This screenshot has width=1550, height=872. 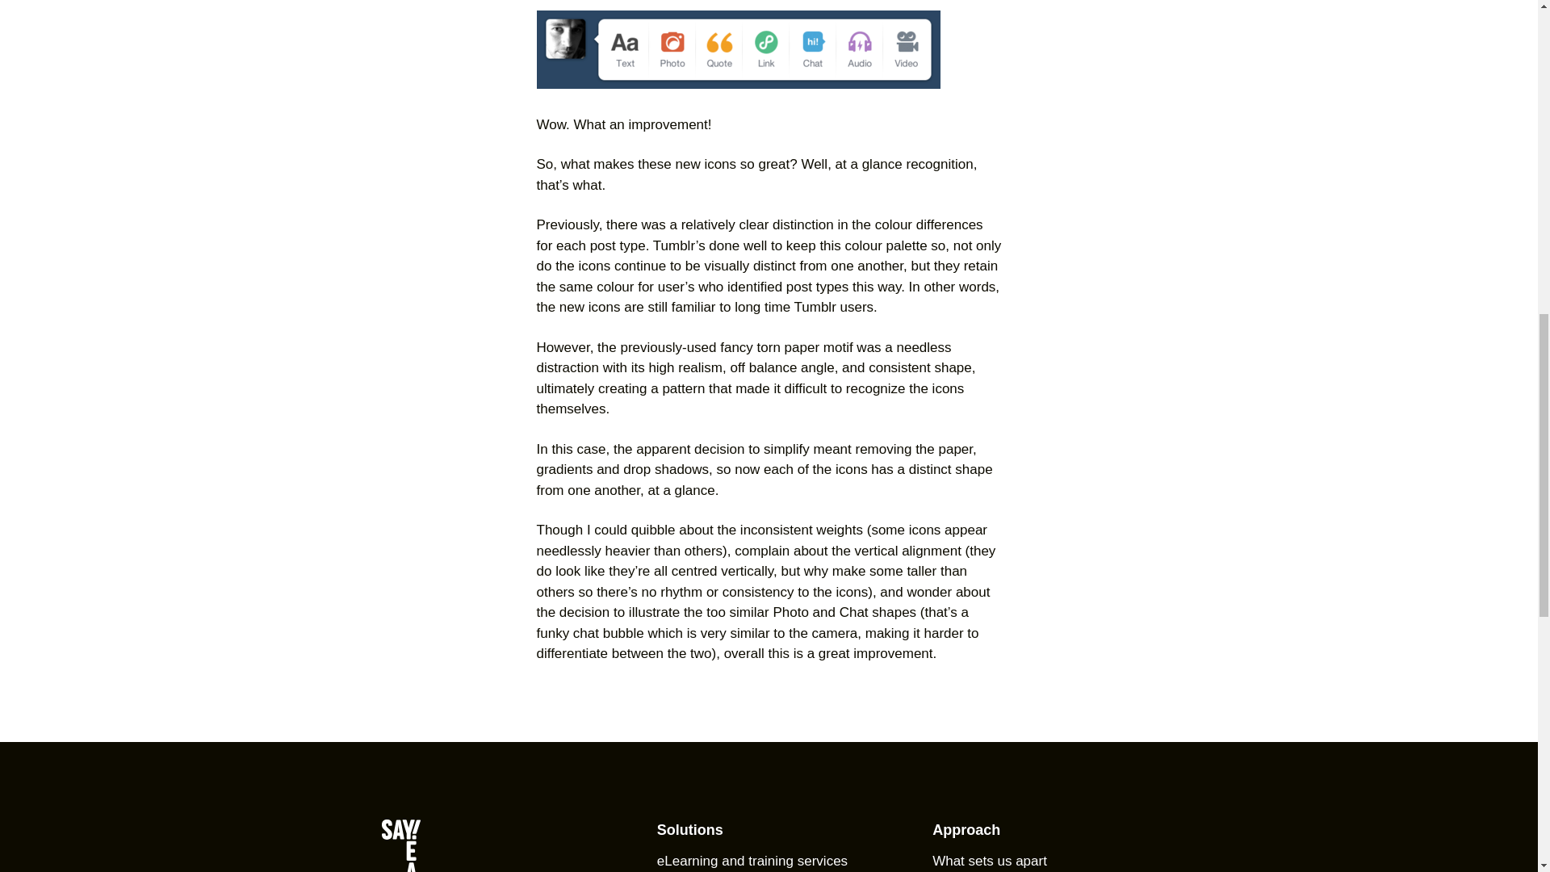 What do you see at coordinates (492, 845) in the screenshot?
I see `Say Yeah! Home` at bounding box center [492, 845].